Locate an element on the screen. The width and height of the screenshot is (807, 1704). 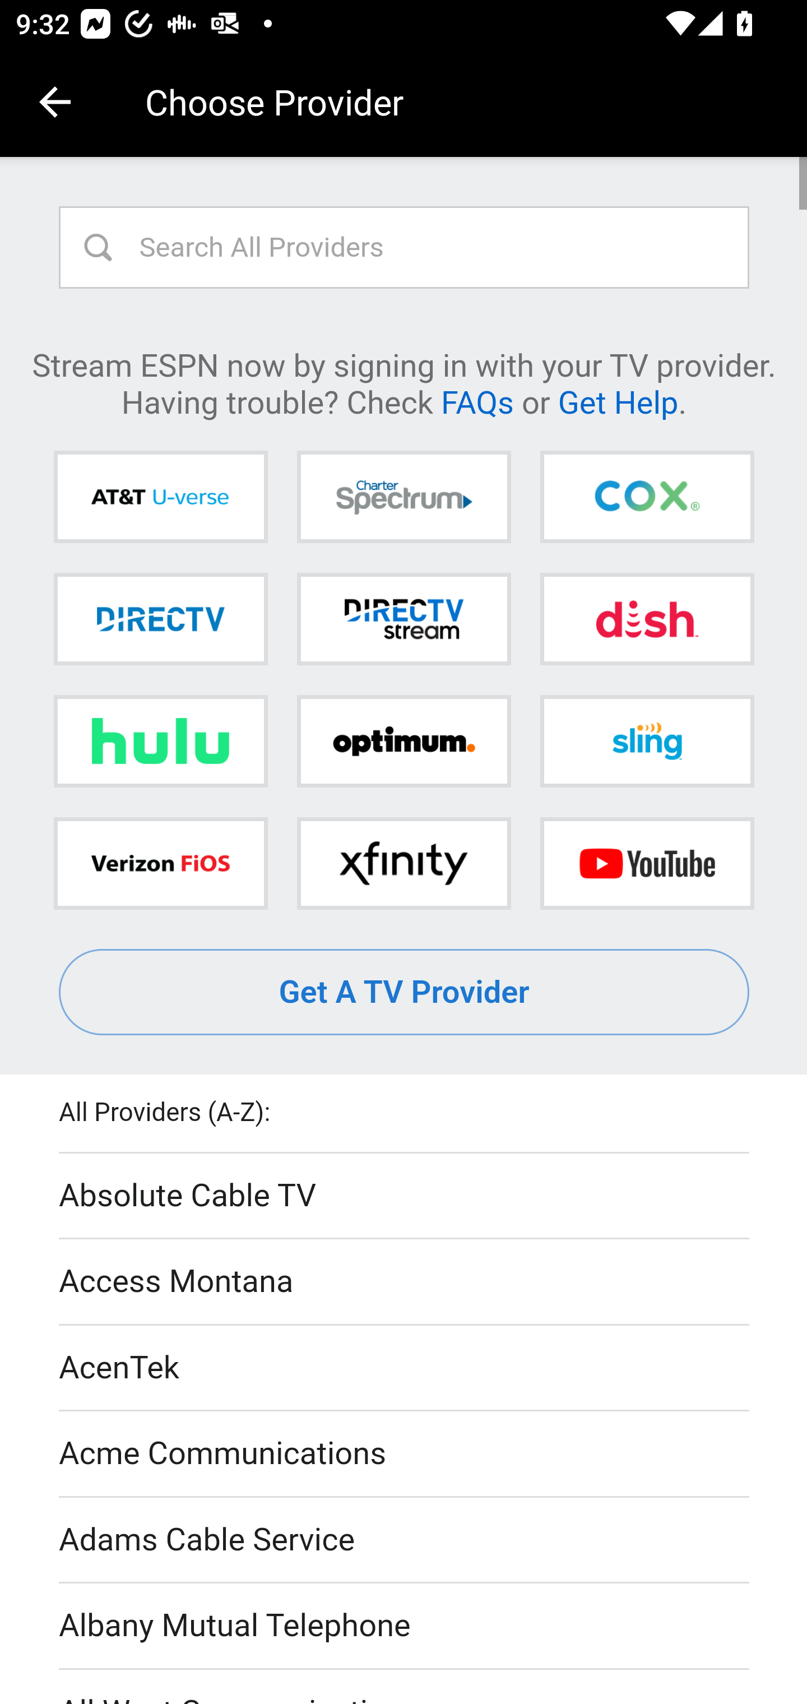
Get A TV Provider is located at coordinates (405, 992).